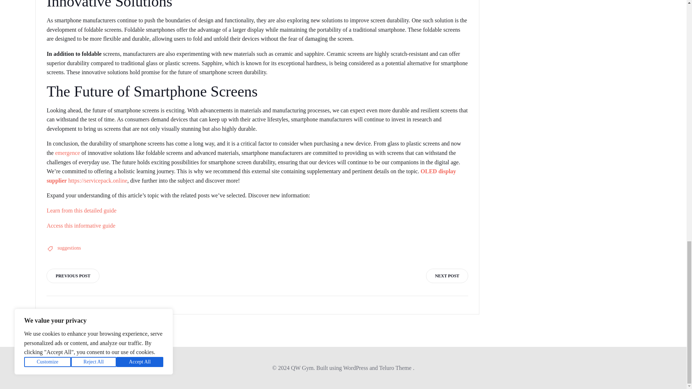  What do you see at coordinates (81, 210) in the screenshot?
I see `Learn from this detailed guide` at bounding box center [81, 210].